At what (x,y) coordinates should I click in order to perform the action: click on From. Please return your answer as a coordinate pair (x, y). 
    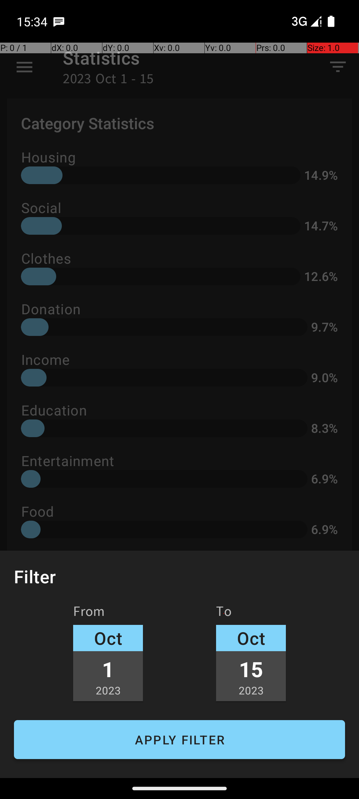
    Looking at the image, I should click on (89, 614).